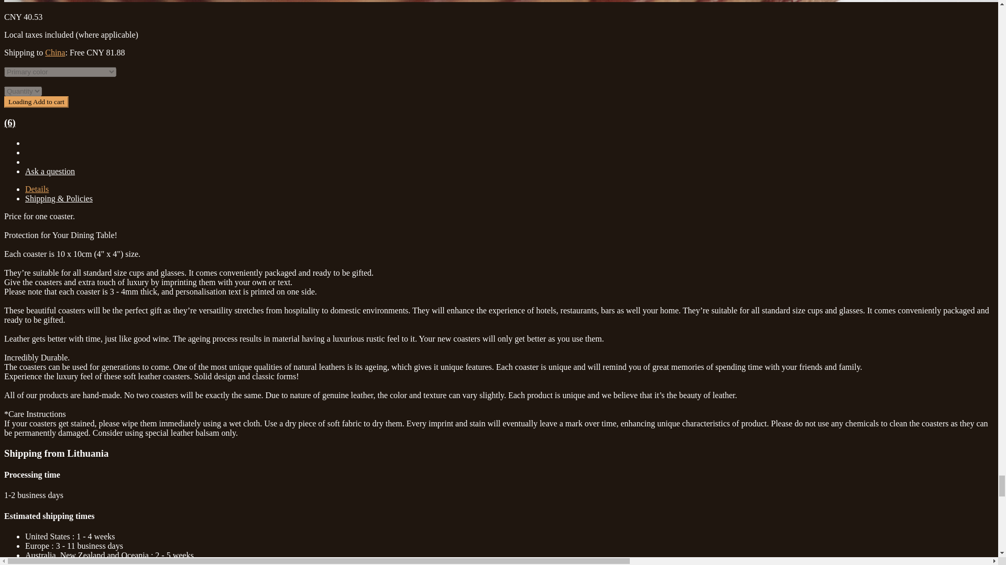 The height and width of the screenshot is (565, 1006). What do you see at coordinates (50, 171) in the screenshot?
I see `Ask a question` at bounding box center [50, 171].